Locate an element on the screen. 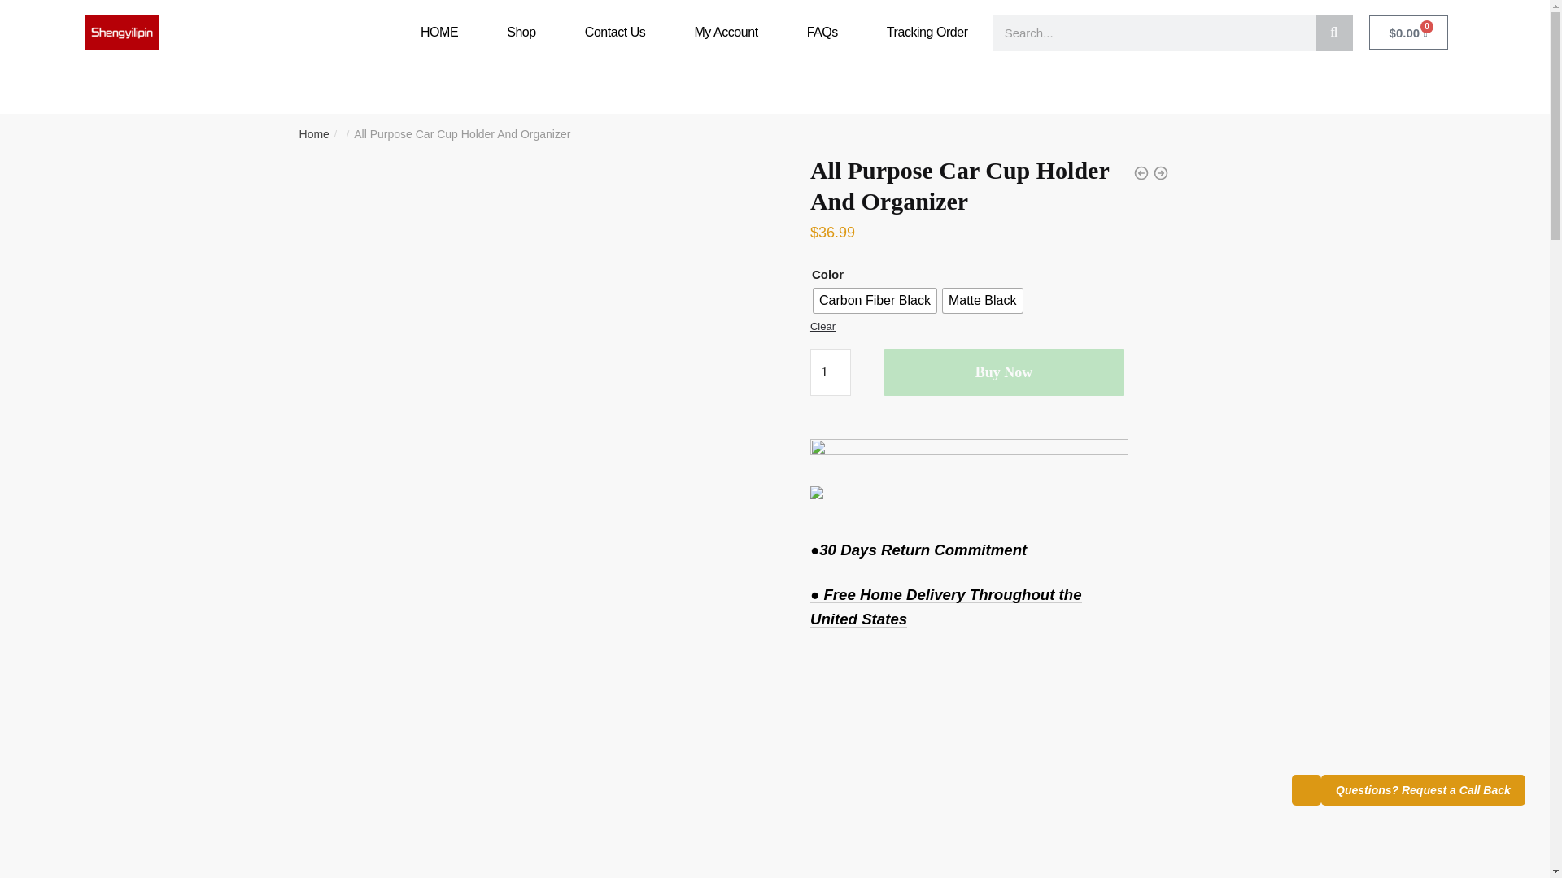 The height and width of the screenshot is (878, 1562). My Account is located at coordinates (725, 33).